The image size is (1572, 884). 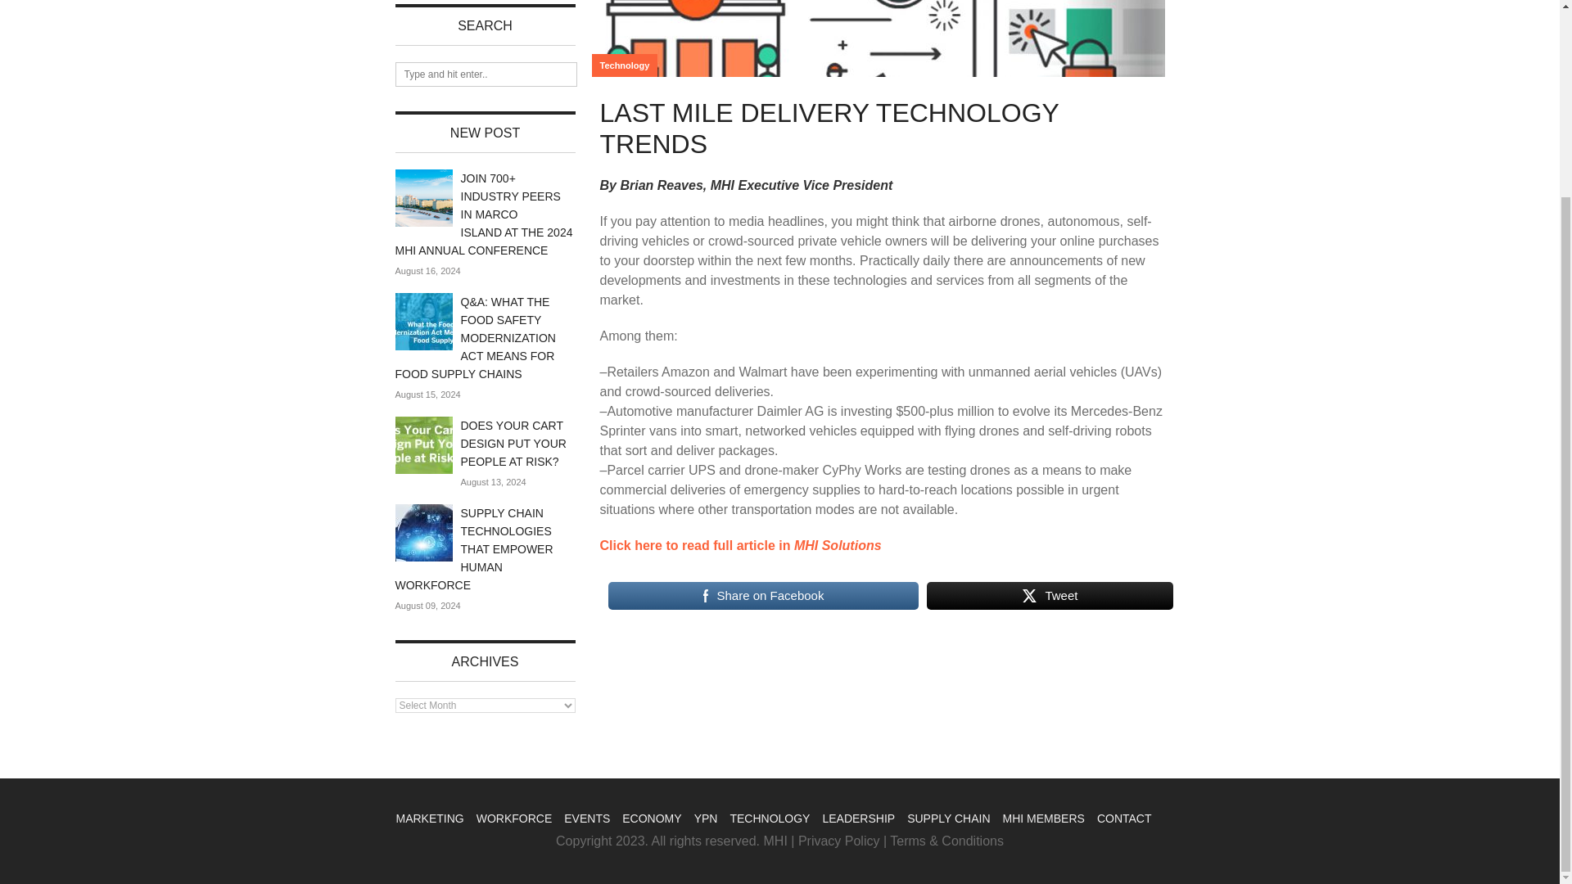 What do you see at coordinates (513, 444) in the screenshot?
I see `DOES YOUR CART DESIGN PUT YOUR PEOPLE AT RISK?` at bounding box center [513, 444].